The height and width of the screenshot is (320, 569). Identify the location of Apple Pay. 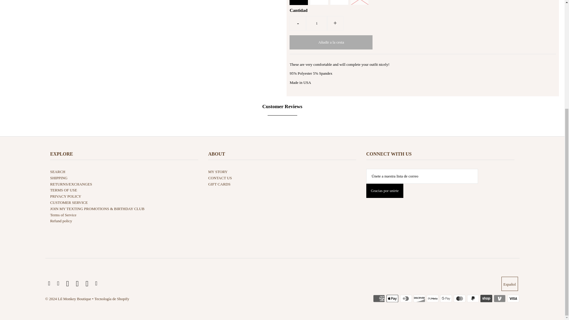
(392, 298).